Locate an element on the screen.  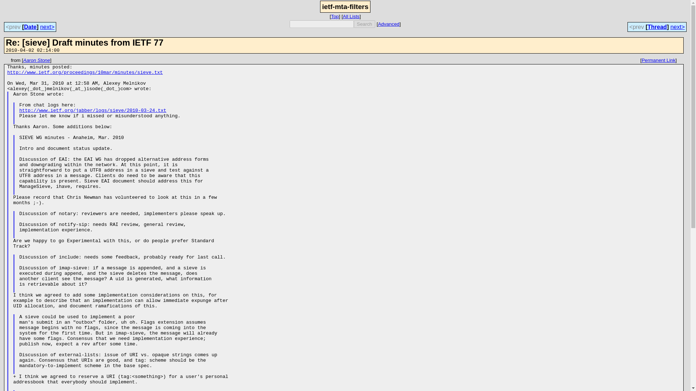
All Lists is located at coordinates (351, 16).